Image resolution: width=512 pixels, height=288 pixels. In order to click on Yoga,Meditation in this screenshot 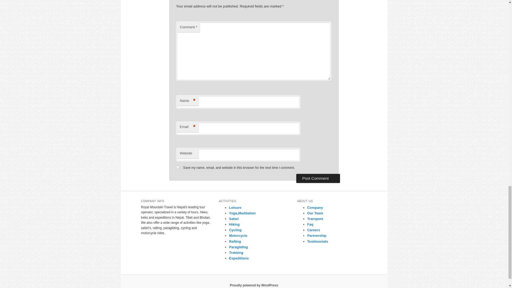, I will do `click(242, 213)`.